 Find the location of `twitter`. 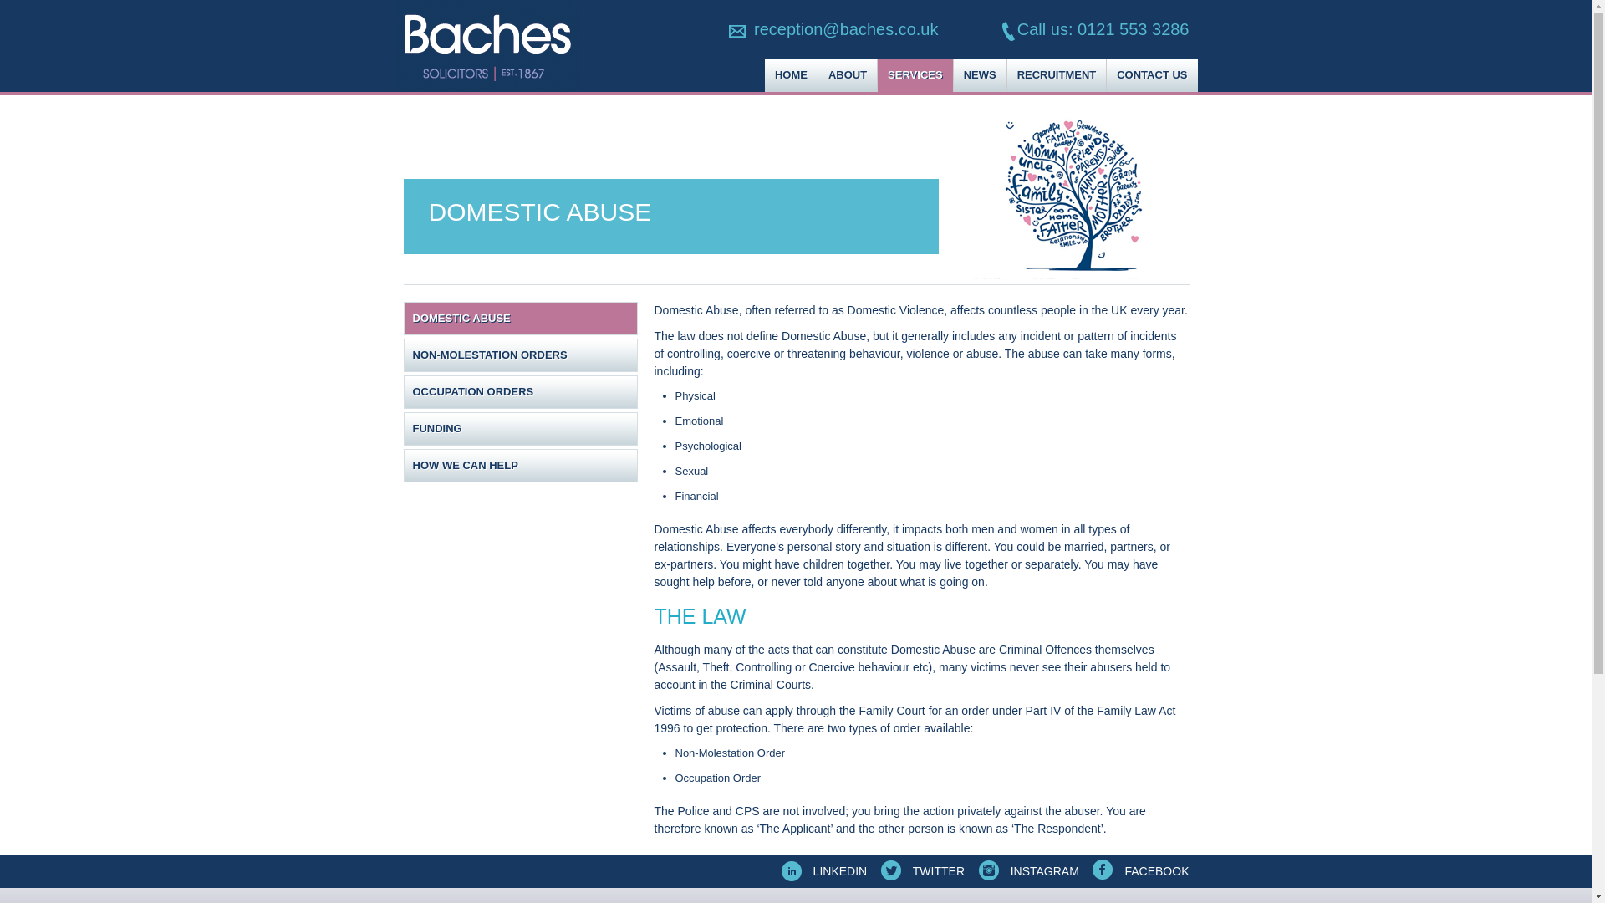

twitter is located at coordinates (921, 870).